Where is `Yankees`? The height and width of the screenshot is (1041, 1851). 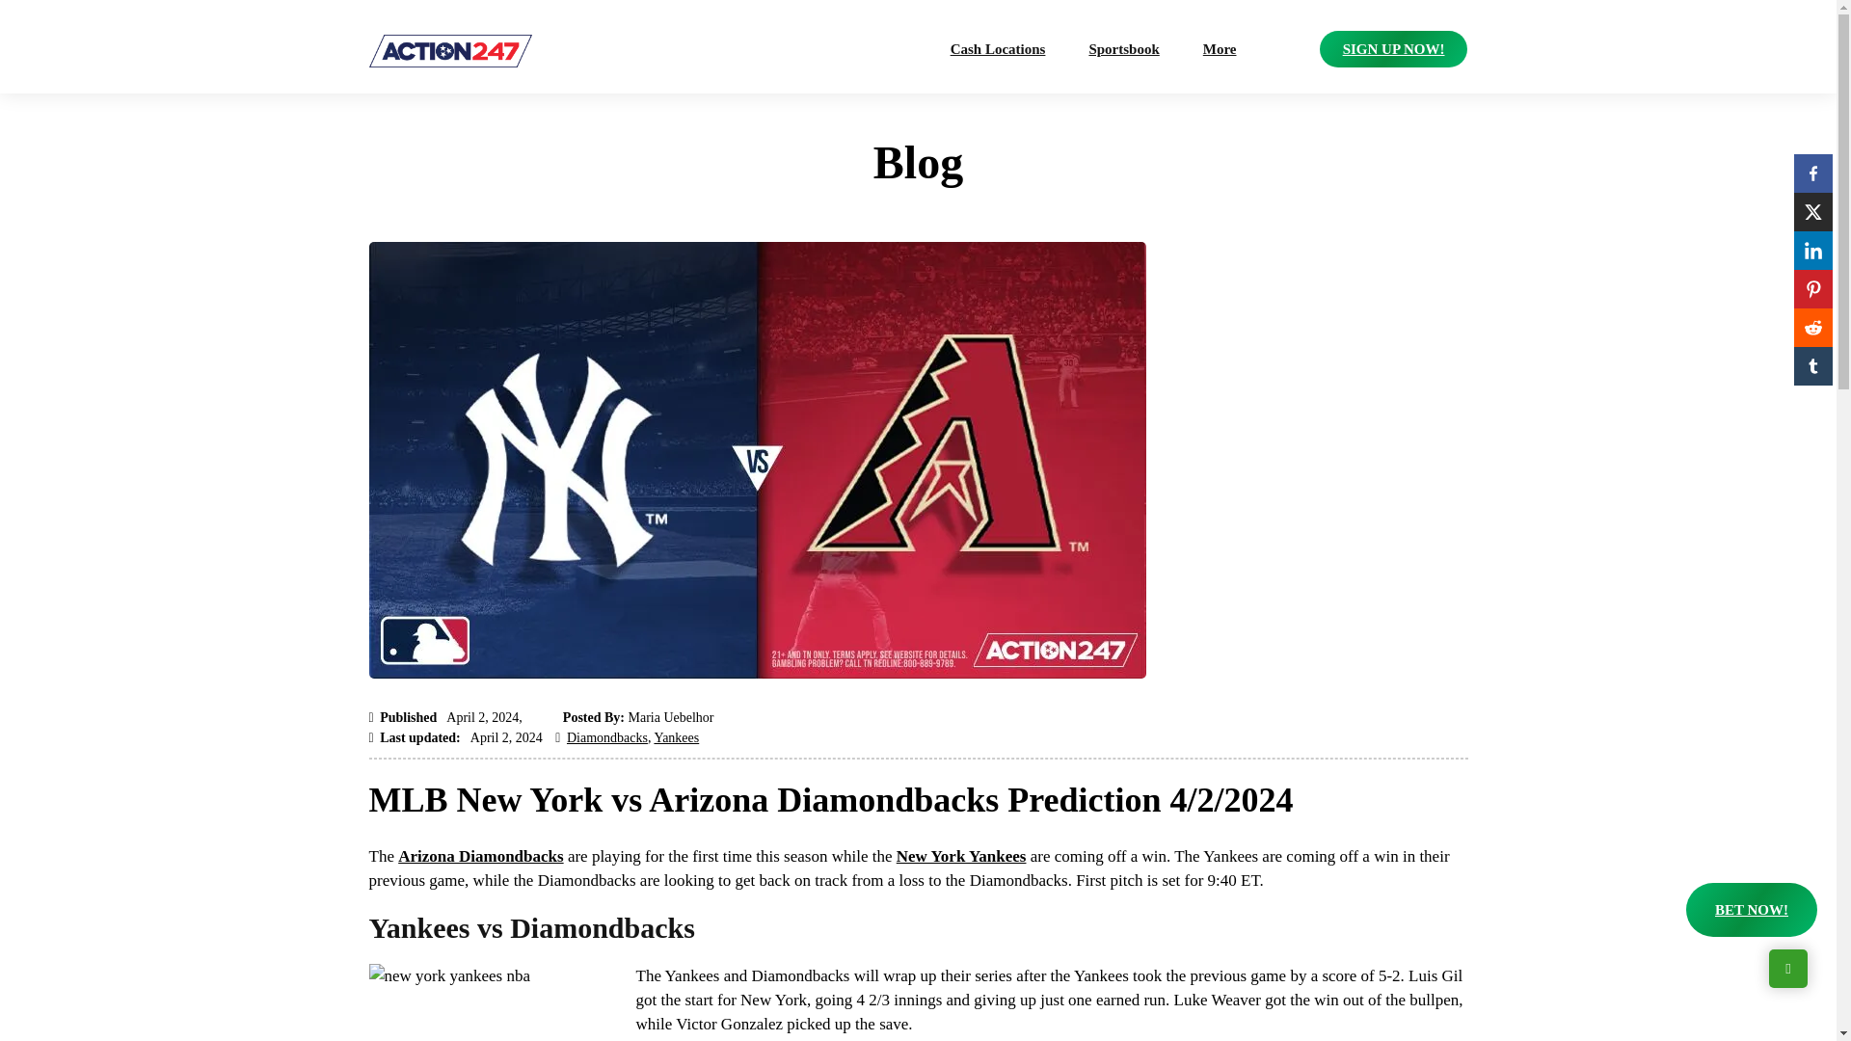
Yankees is located at coordinates (676, 738).